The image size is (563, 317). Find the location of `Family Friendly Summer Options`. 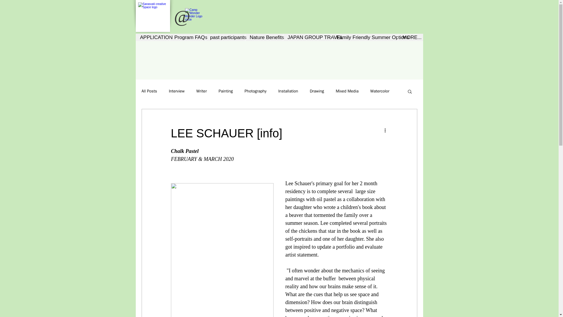

Family Friendly Summer Options is located at coordinates (365, 37).